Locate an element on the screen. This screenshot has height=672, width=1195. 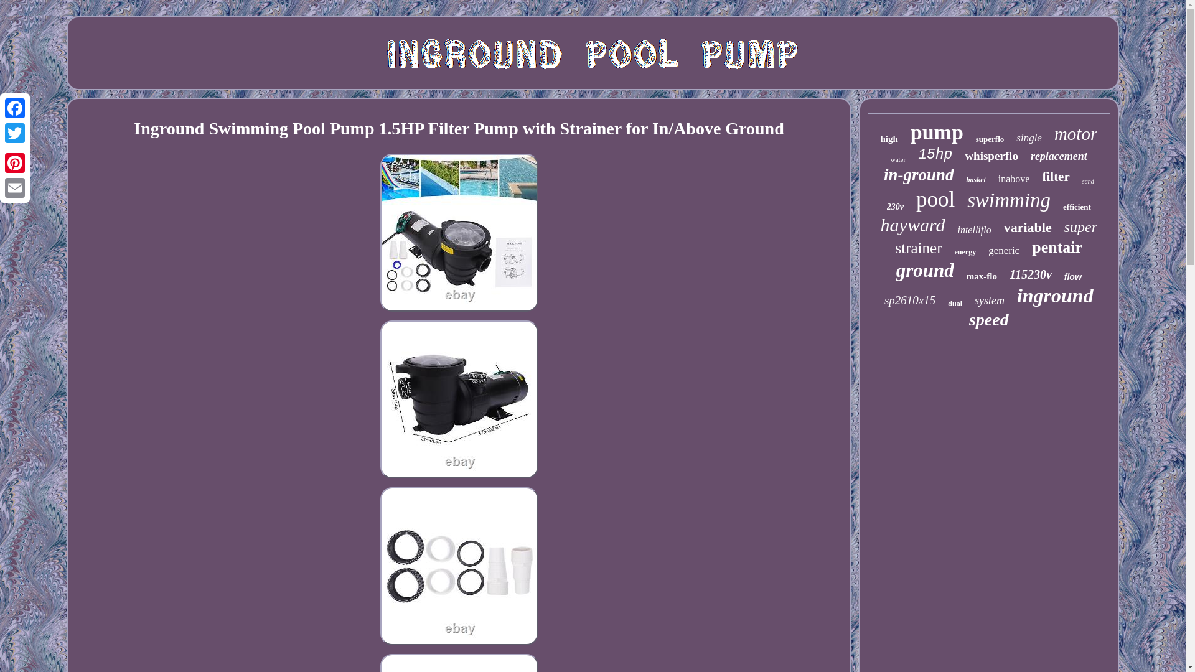
single is located at coordinates (1029, 138).